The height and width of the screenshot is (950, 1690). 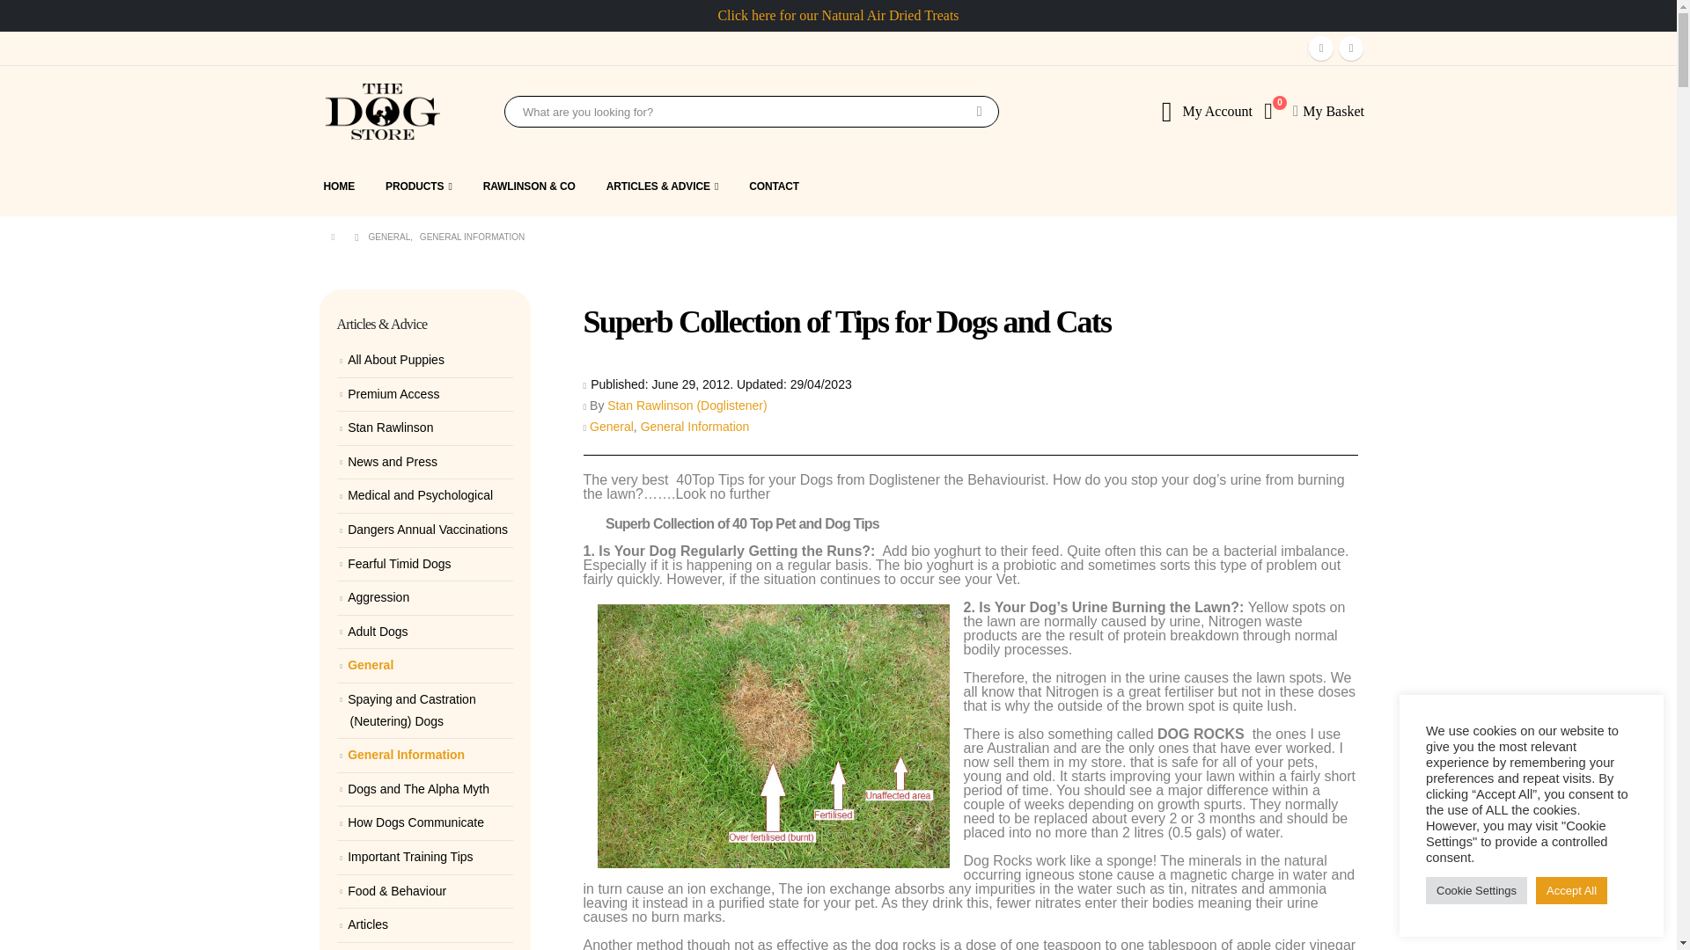 I want to click on My Account, so click(x=1216, y=111).